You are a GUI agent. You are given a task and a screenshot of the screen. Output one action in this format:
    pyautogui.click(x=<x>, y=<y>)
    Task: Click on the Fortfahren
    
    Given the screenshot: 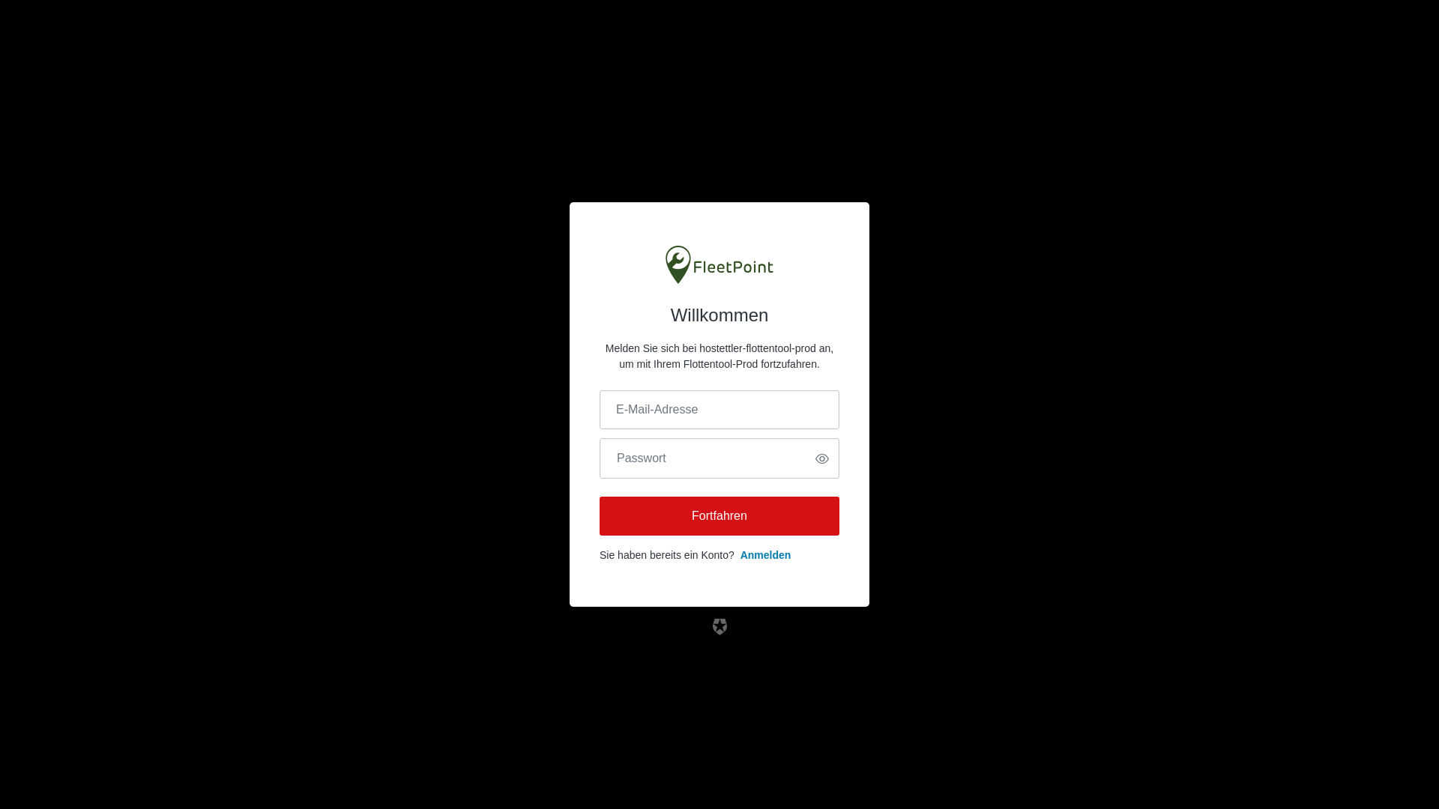 What is the action you would take?
    pyautogui.click(x=719, y=516)
    